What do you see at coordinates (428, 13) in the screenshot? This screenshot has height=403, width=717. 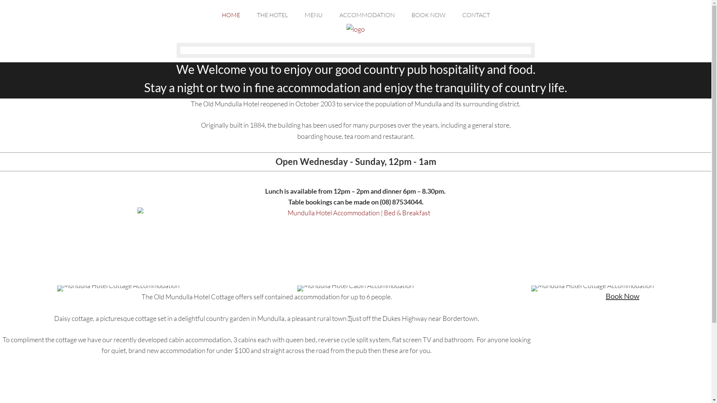 I see `BOOK NOW` at bounding box center [428, 13].